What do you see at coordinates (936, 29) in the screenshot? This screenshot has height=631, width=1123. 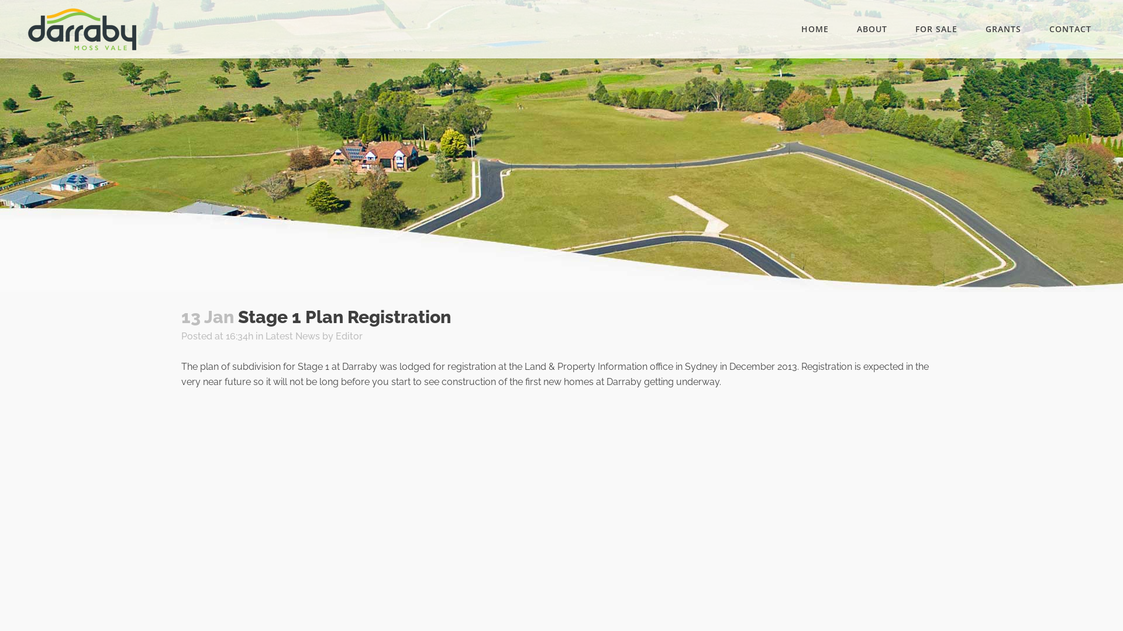 I see `FOR SALE` at bounding box center [936, 29].